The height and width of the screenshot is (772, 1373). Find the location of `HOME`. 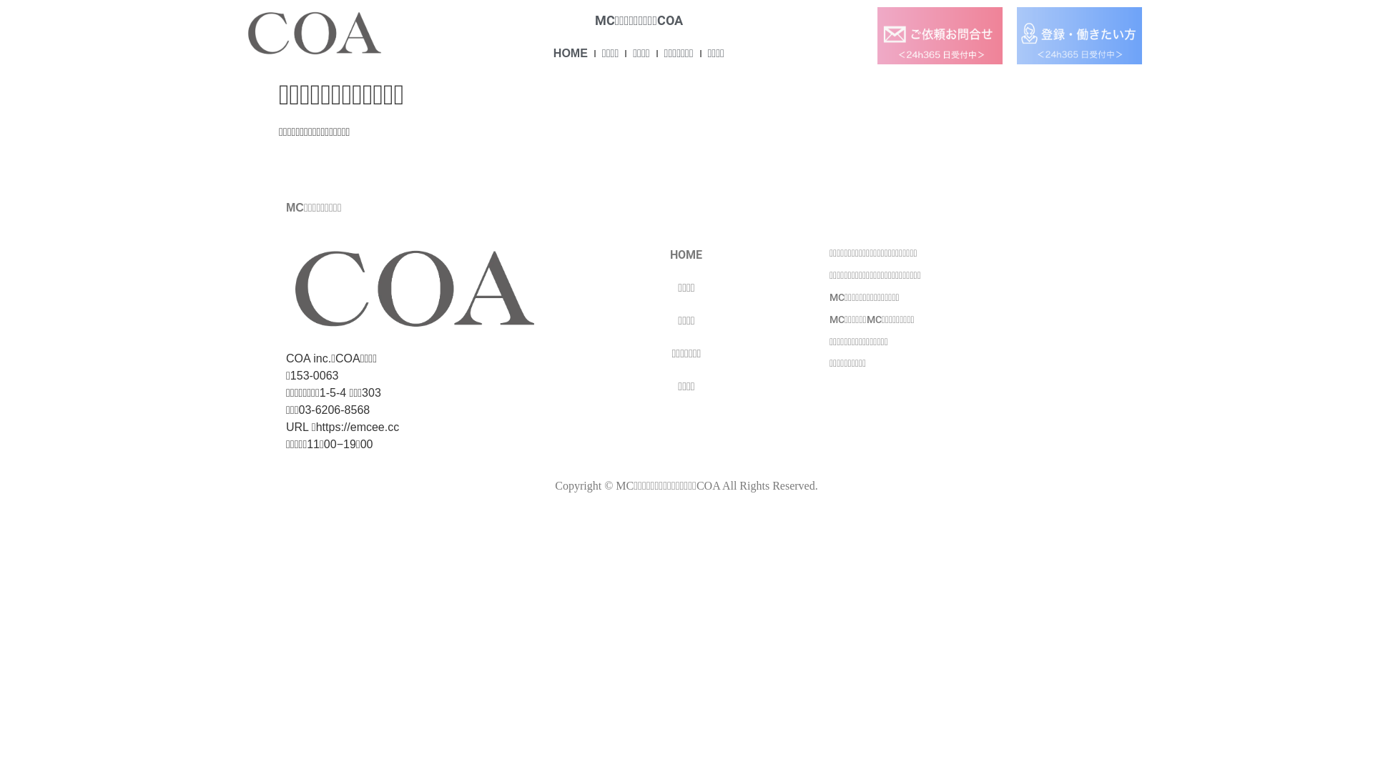

HOME is located at coordinates (571, 54).